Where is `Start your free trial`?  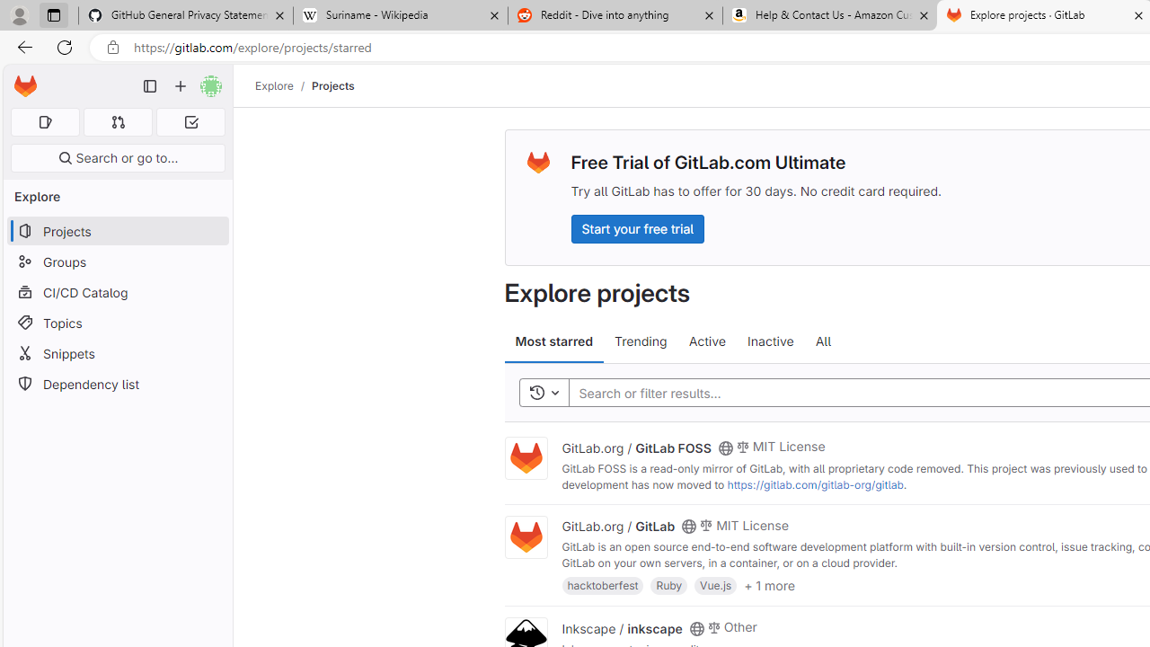
Start your free trial is located at coordinates (637, 228).